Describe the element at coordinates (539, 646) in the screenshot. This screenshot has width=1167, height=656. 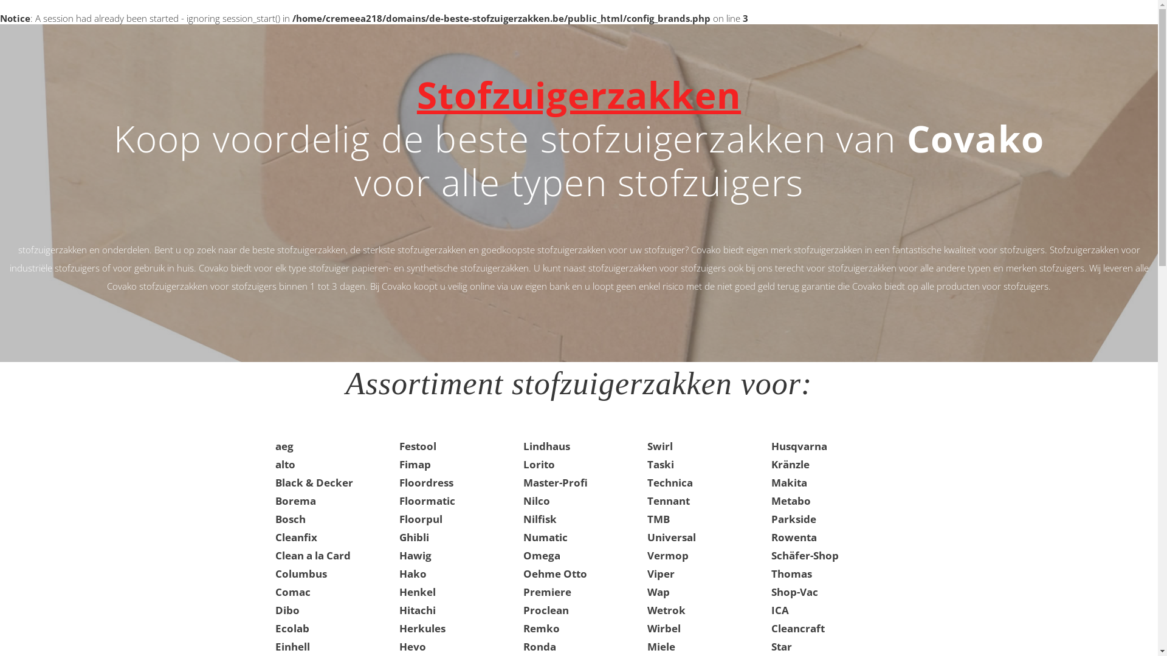
I see `Ronda` at that location.